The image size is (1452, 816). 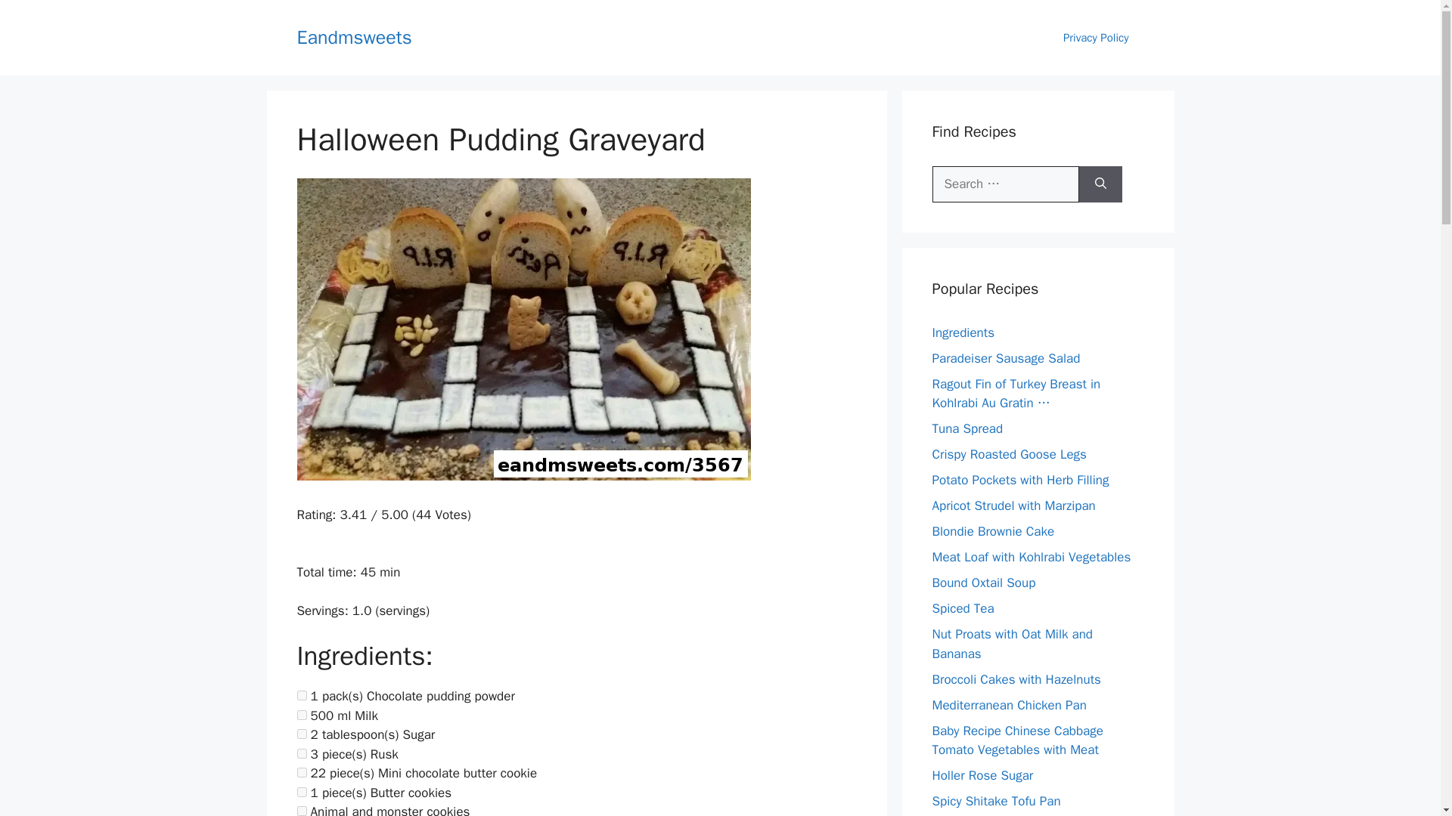 What do you see at coordinates (962, 608) in the screenshot?
I see `Spiced Tea` at bounding box center [962, 608].